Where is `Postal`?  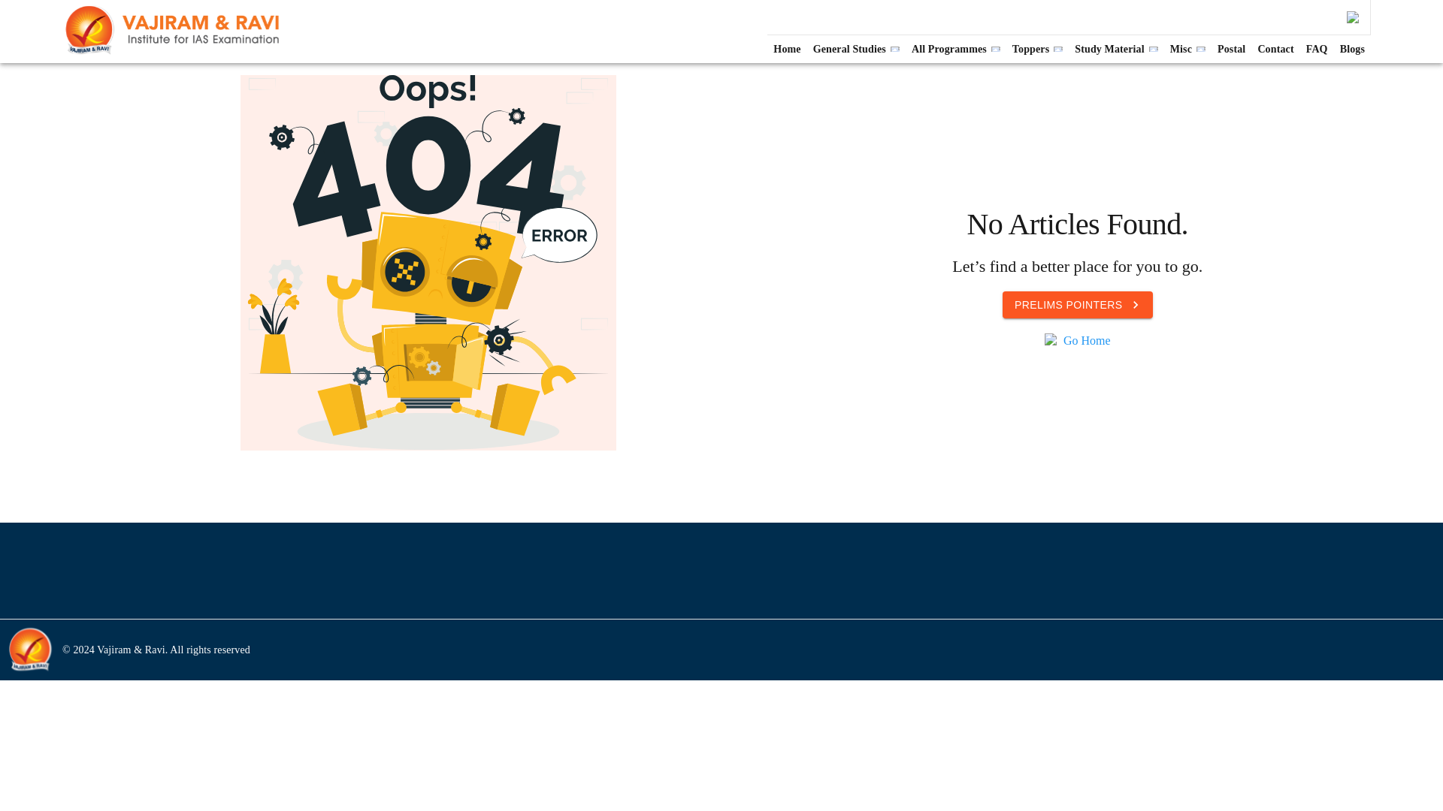
Postal is located at coordinates (1231, 49).